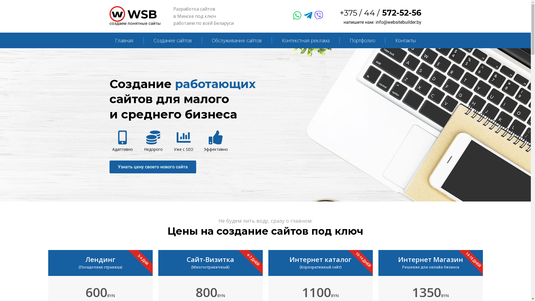  Describe the element at coordinates (398, 22) in the screenshot. I see `info@websitebuilder.by` at that location.